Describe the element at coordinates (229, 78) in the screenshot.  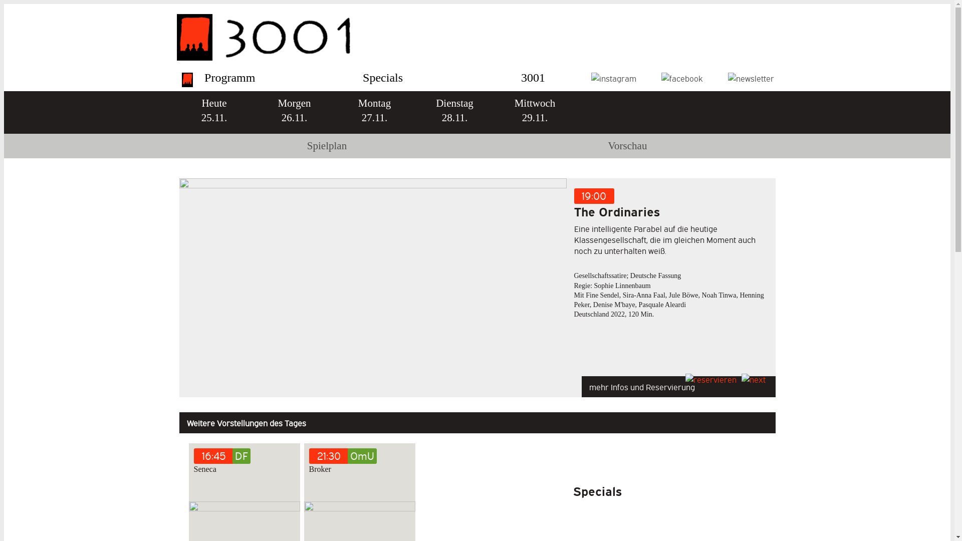
I see `Programm` at that location.